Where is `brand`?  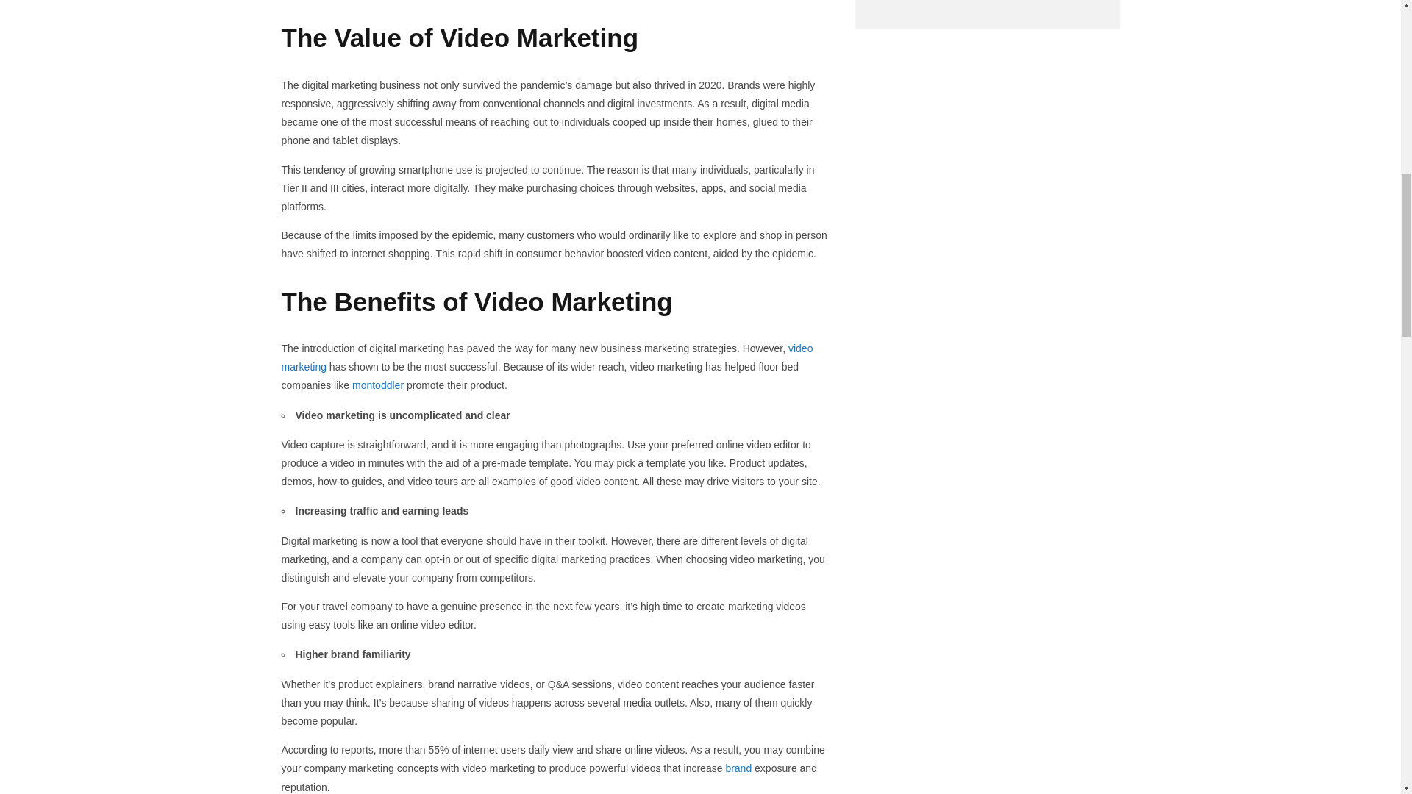
brand is located at coordinates (738, 768).